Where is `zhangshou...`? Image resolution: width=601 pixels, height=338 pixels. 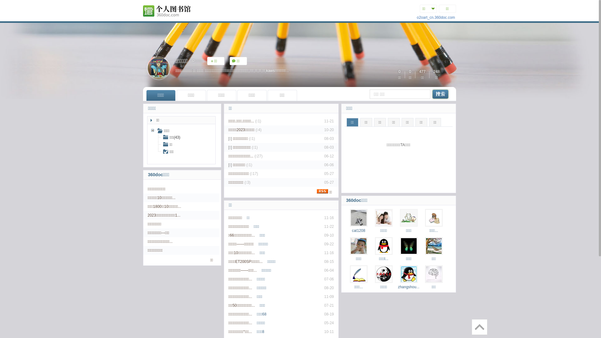
zhangshou... is located at coordinates (409, 287).